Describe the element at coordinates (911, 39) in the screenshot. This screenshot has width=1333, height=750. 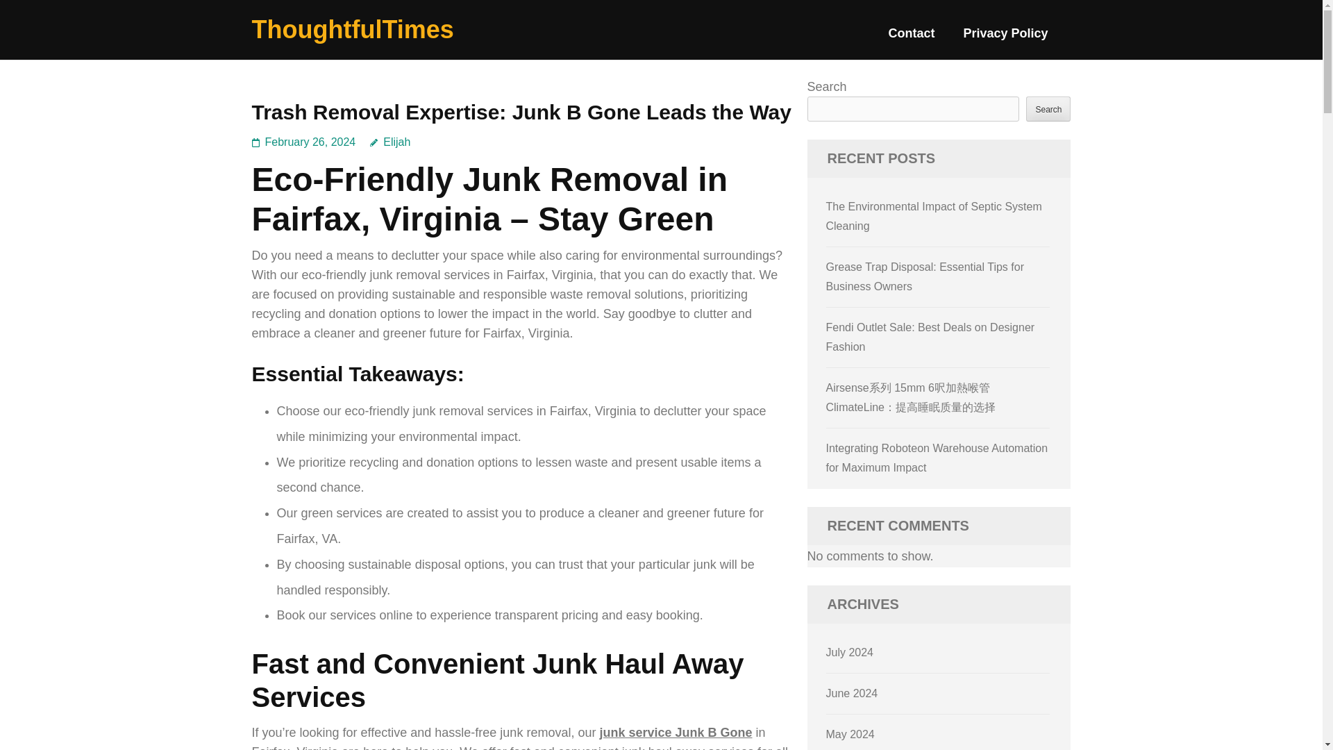
I see `Contact` at that location.